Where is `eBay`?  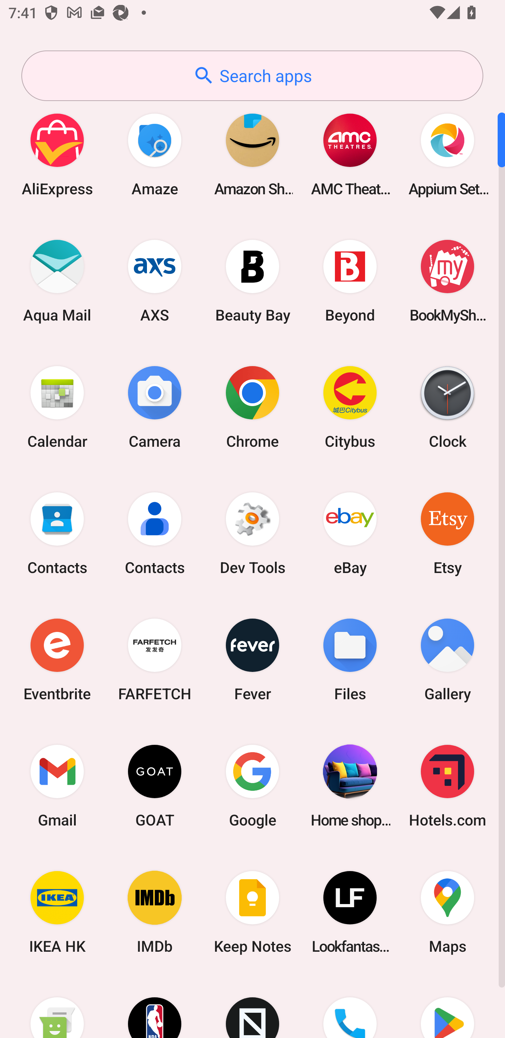 eBay is located at coordinates (350, 533).